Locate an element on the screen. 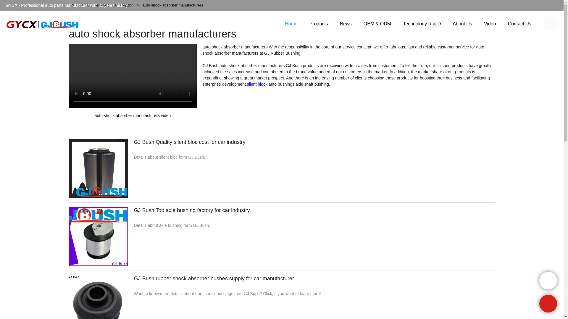  Products is located at coordinates (318, 24).